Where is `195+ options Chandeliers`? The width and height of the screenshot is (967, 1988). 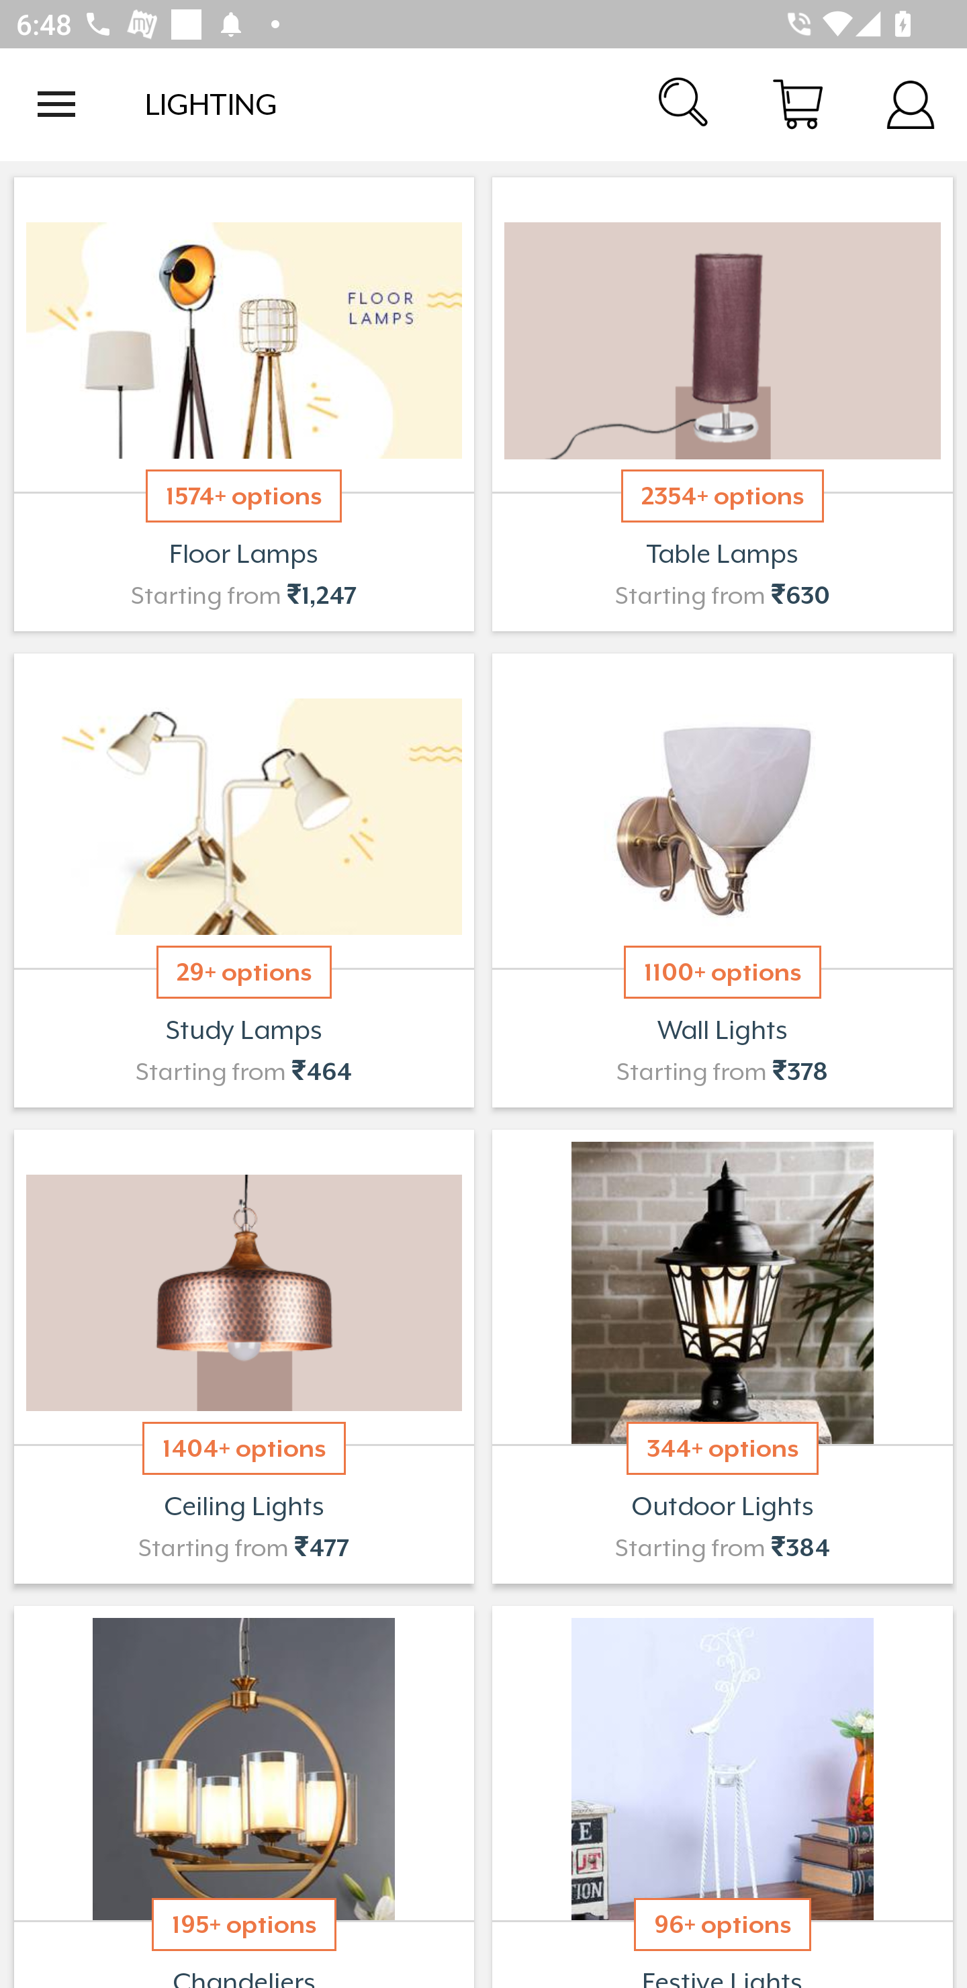 195+ options Chandeliers is located at coordinates (243, 1794).